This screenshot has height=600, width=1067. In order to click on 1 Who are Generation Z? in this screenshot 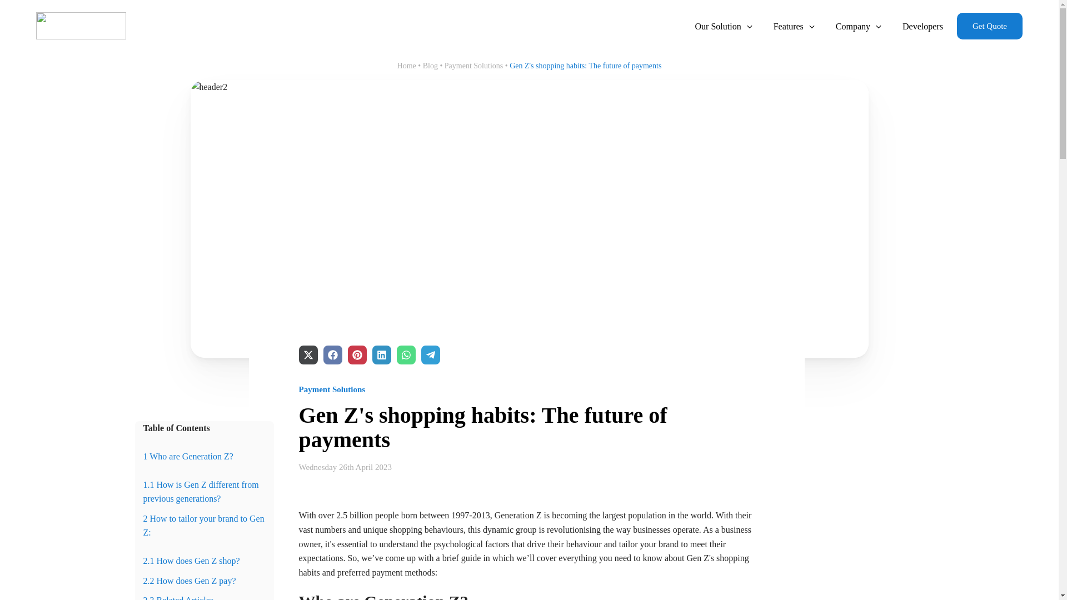, I will do `click(188, 457)`.